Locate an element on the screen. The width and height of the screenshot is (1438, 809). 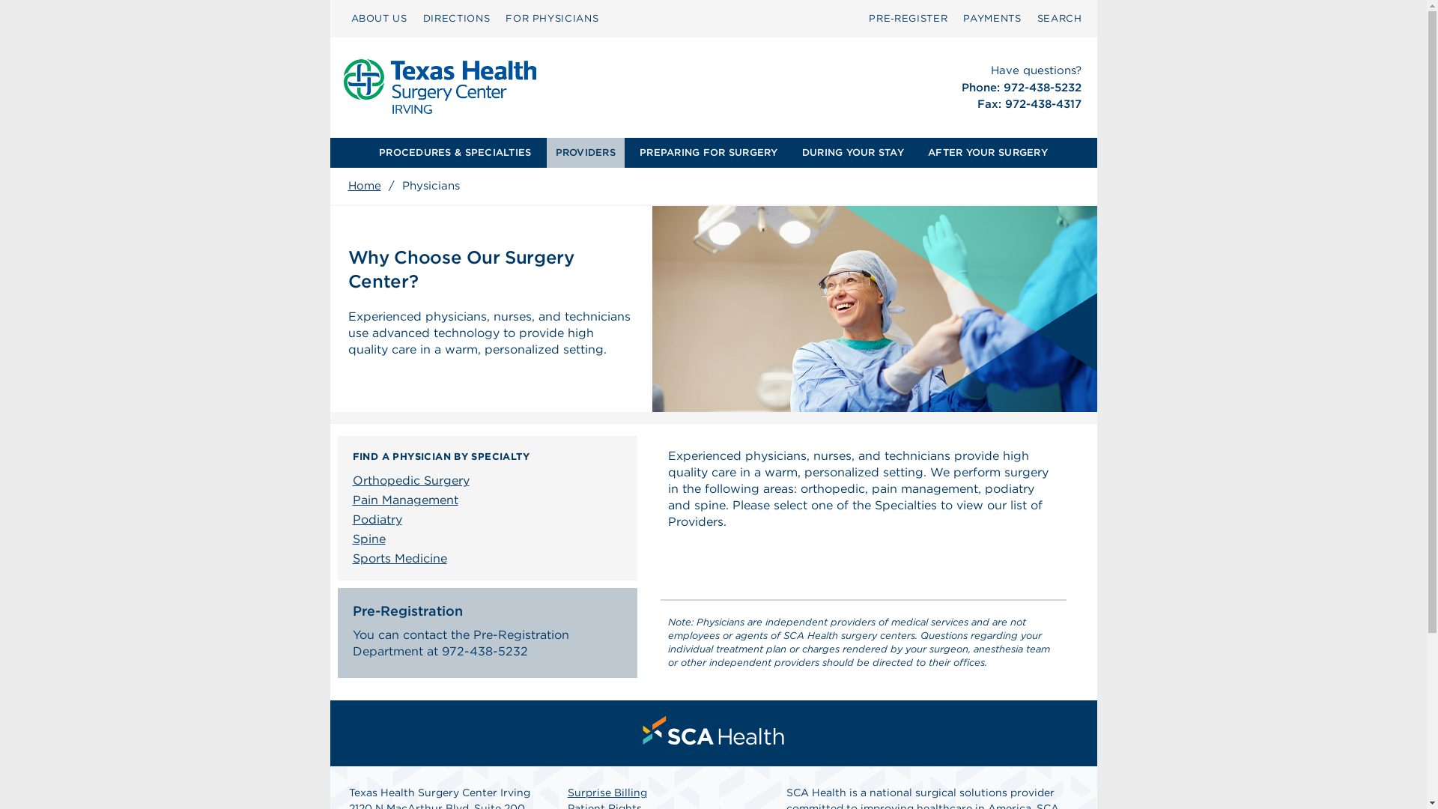
PAYMENTS is located at coordinates (992, 18).